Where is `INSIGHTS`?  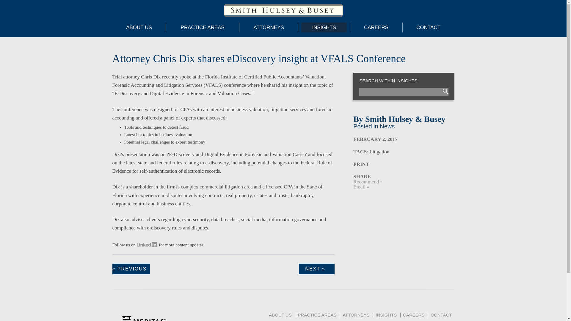
INSIGHTS is located at coordinates (324, 27).